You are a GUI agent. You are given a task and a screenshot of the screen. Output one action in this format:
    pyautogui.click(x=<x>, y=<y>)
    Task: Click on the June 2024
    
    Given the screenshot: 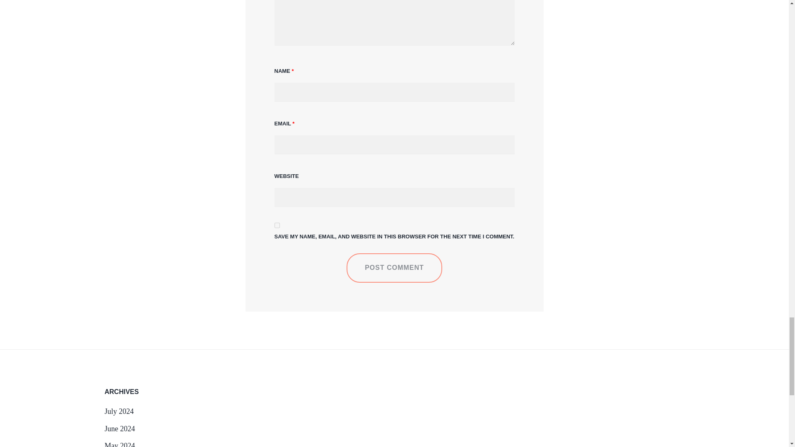 What is the action you would take?
    pyautogui.click(x=119, y=429)
    